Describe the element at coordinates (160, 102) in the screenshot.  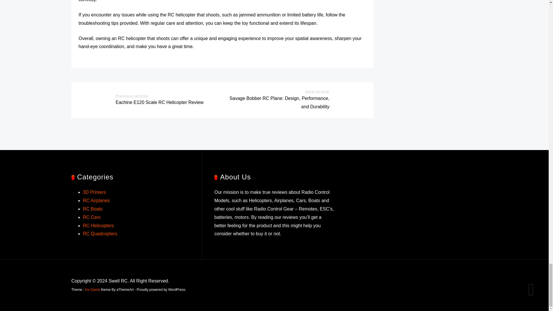
I see `Eachine E120 Scale RC Helicopter Review` at that location.